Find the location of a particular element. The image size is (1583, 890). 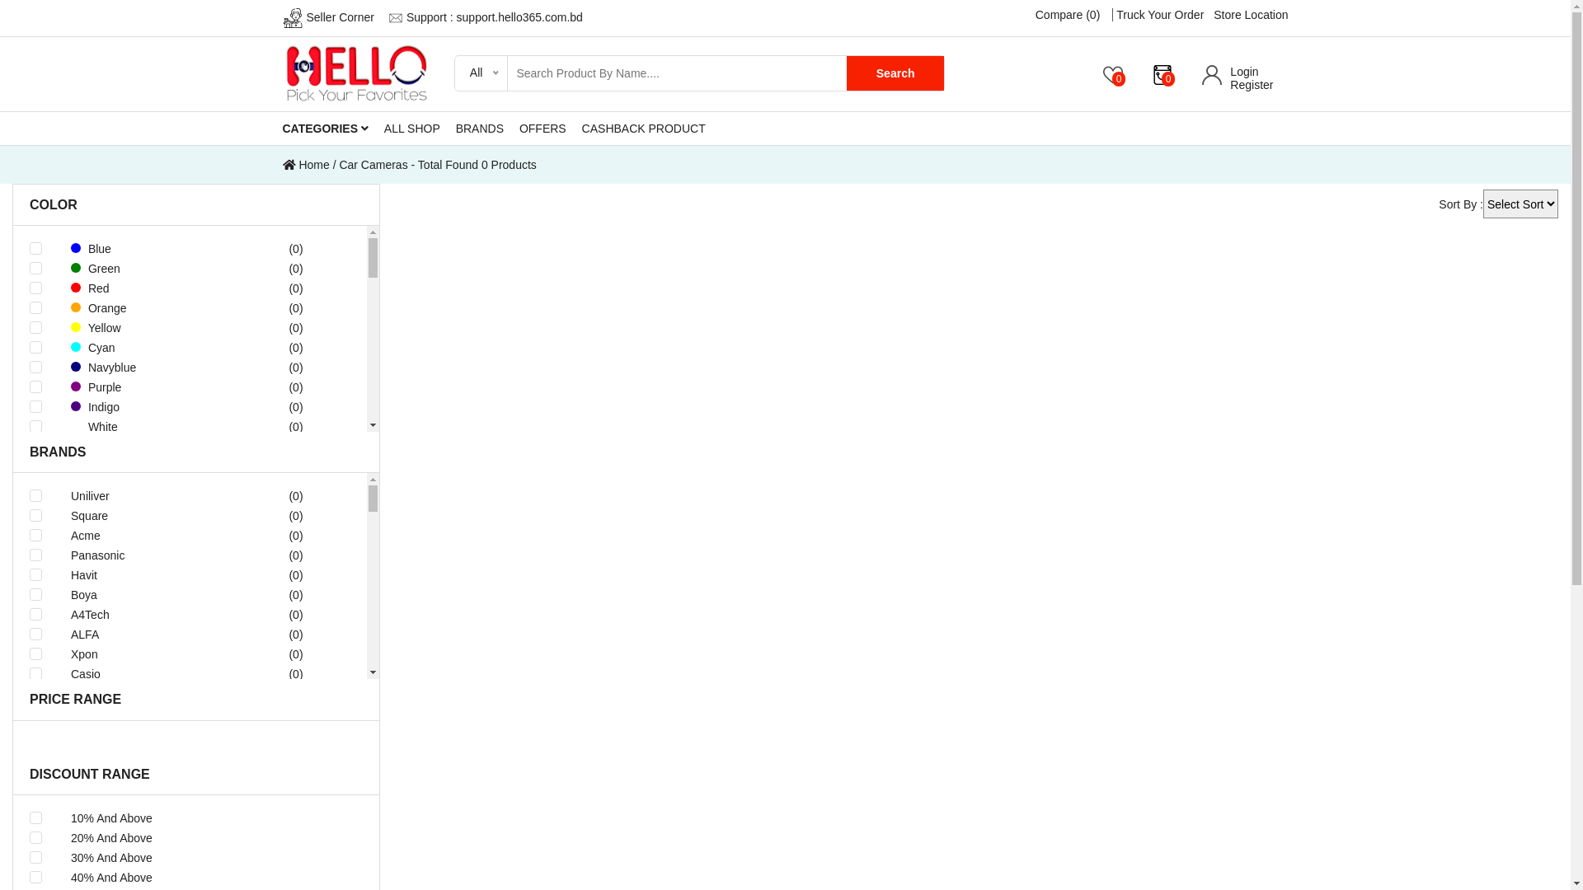

Vision is located at coordinates (155, 852).